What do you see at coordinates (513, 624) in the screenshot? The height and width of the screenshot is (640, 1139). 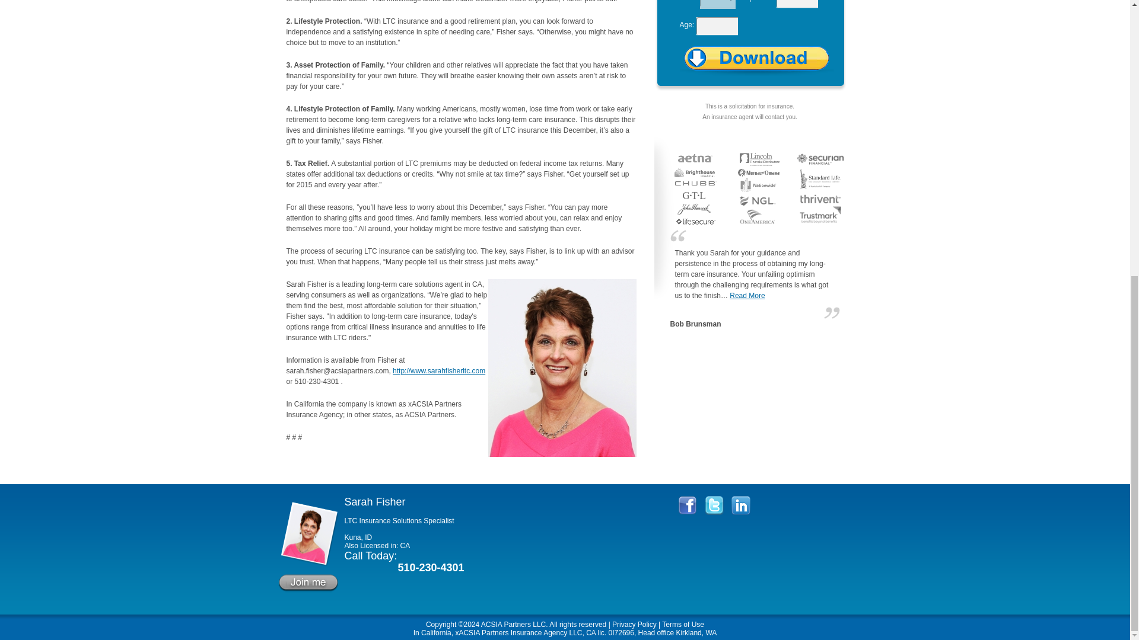 I see `long term care insurance` at bounding box center [513, 624].